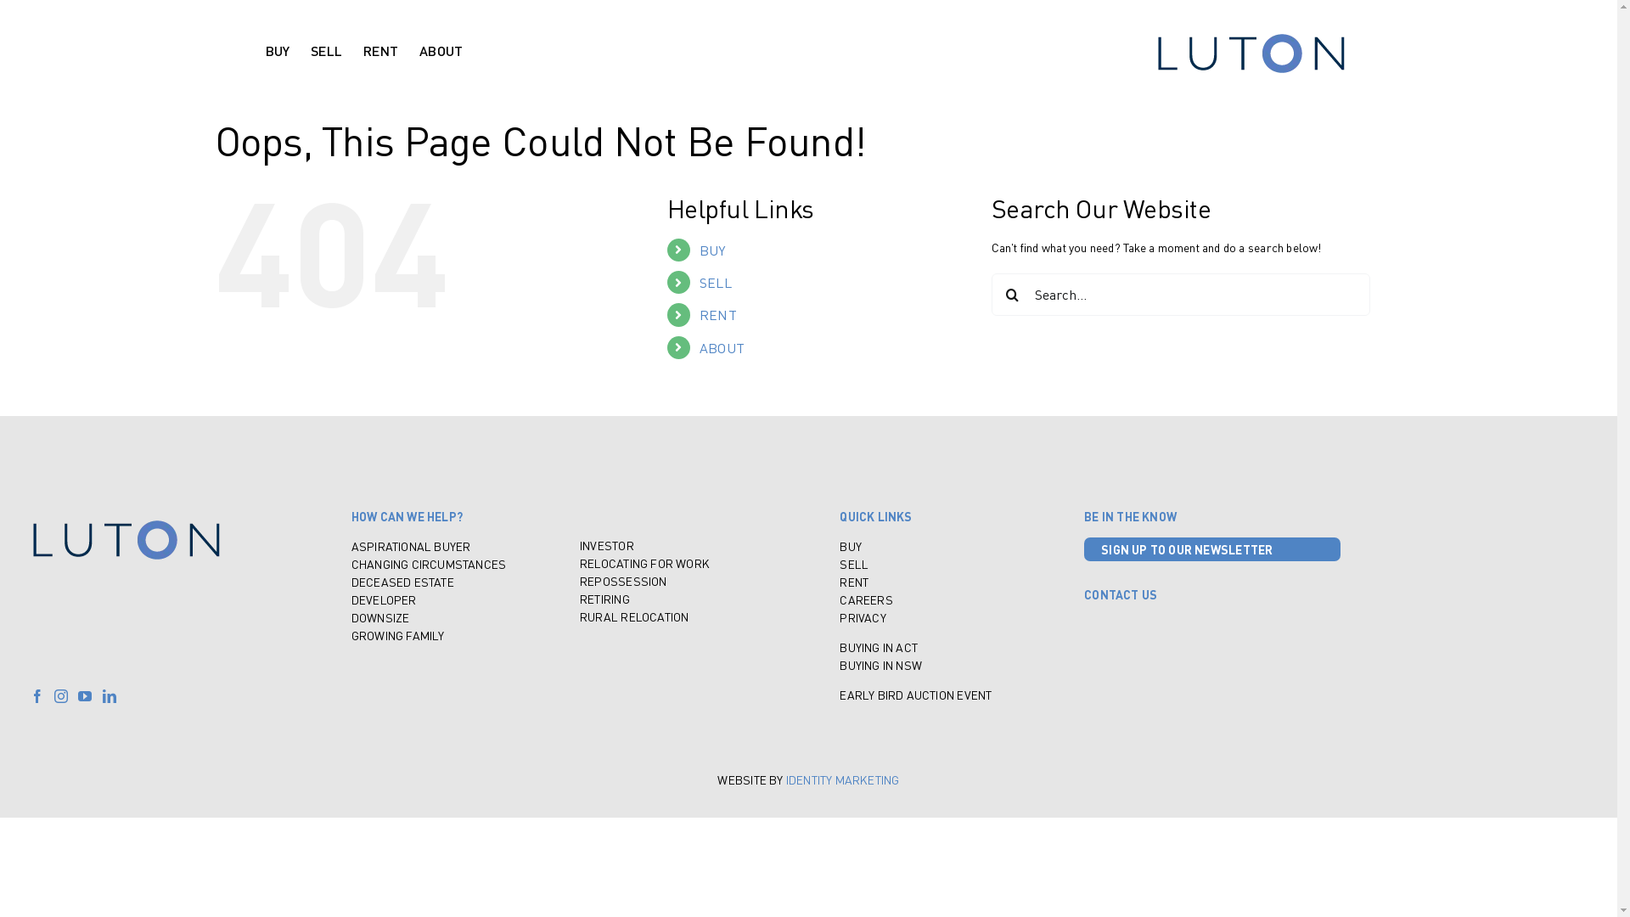  I want to click on REPOSSESSION, so click(623, 580).